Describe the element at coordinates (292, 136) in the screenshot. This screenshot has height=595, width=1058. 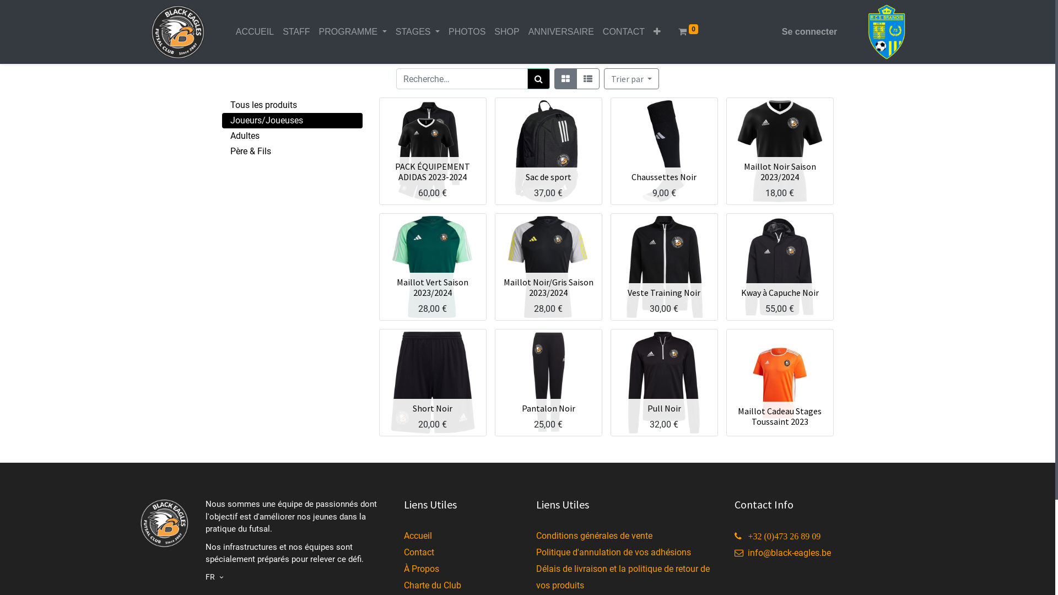
I see `Adultes` at that location.